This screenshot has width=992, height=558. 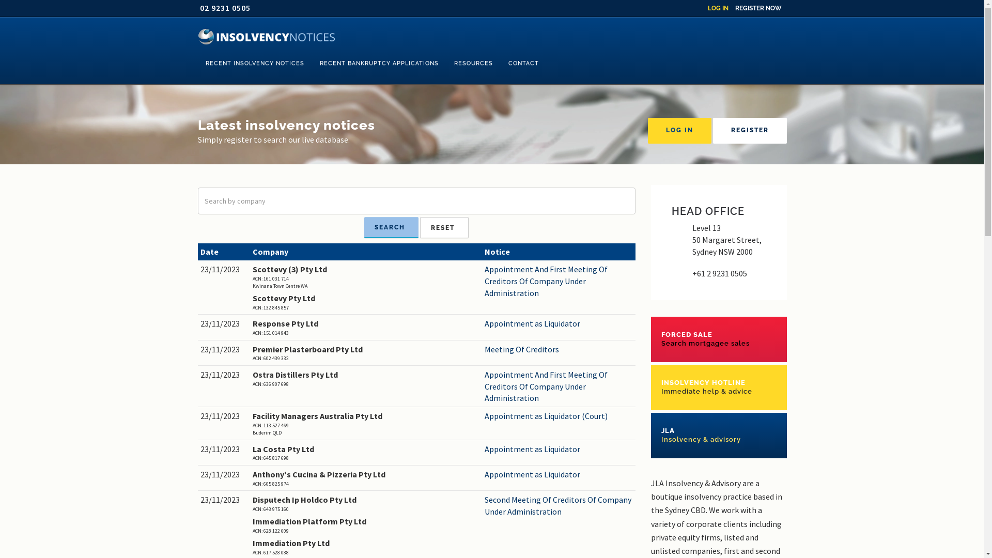 What do you see at coordinates (392, 227) in the screenshot?
I see `Search` at bounding box center [392, 227].